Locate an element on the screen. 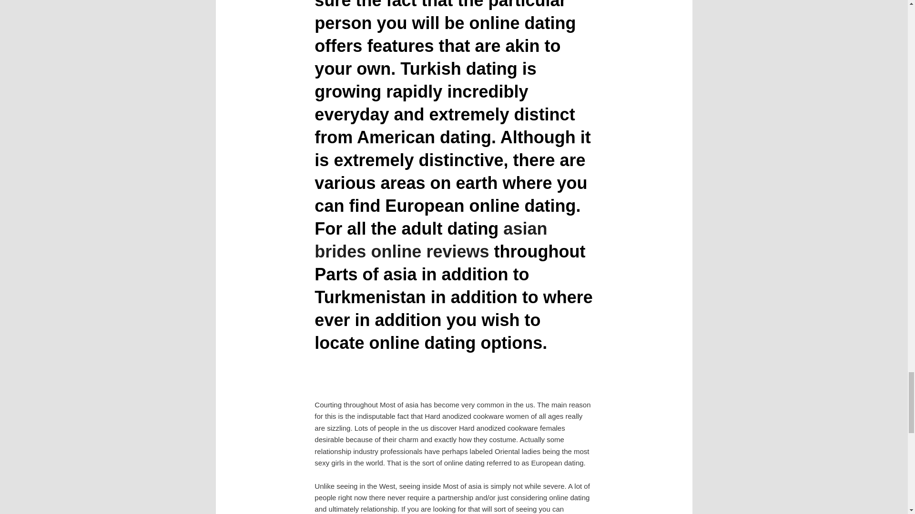 This screenshot has height=514, width=915. asian brides online reviews is located at coordinates (431, 240).